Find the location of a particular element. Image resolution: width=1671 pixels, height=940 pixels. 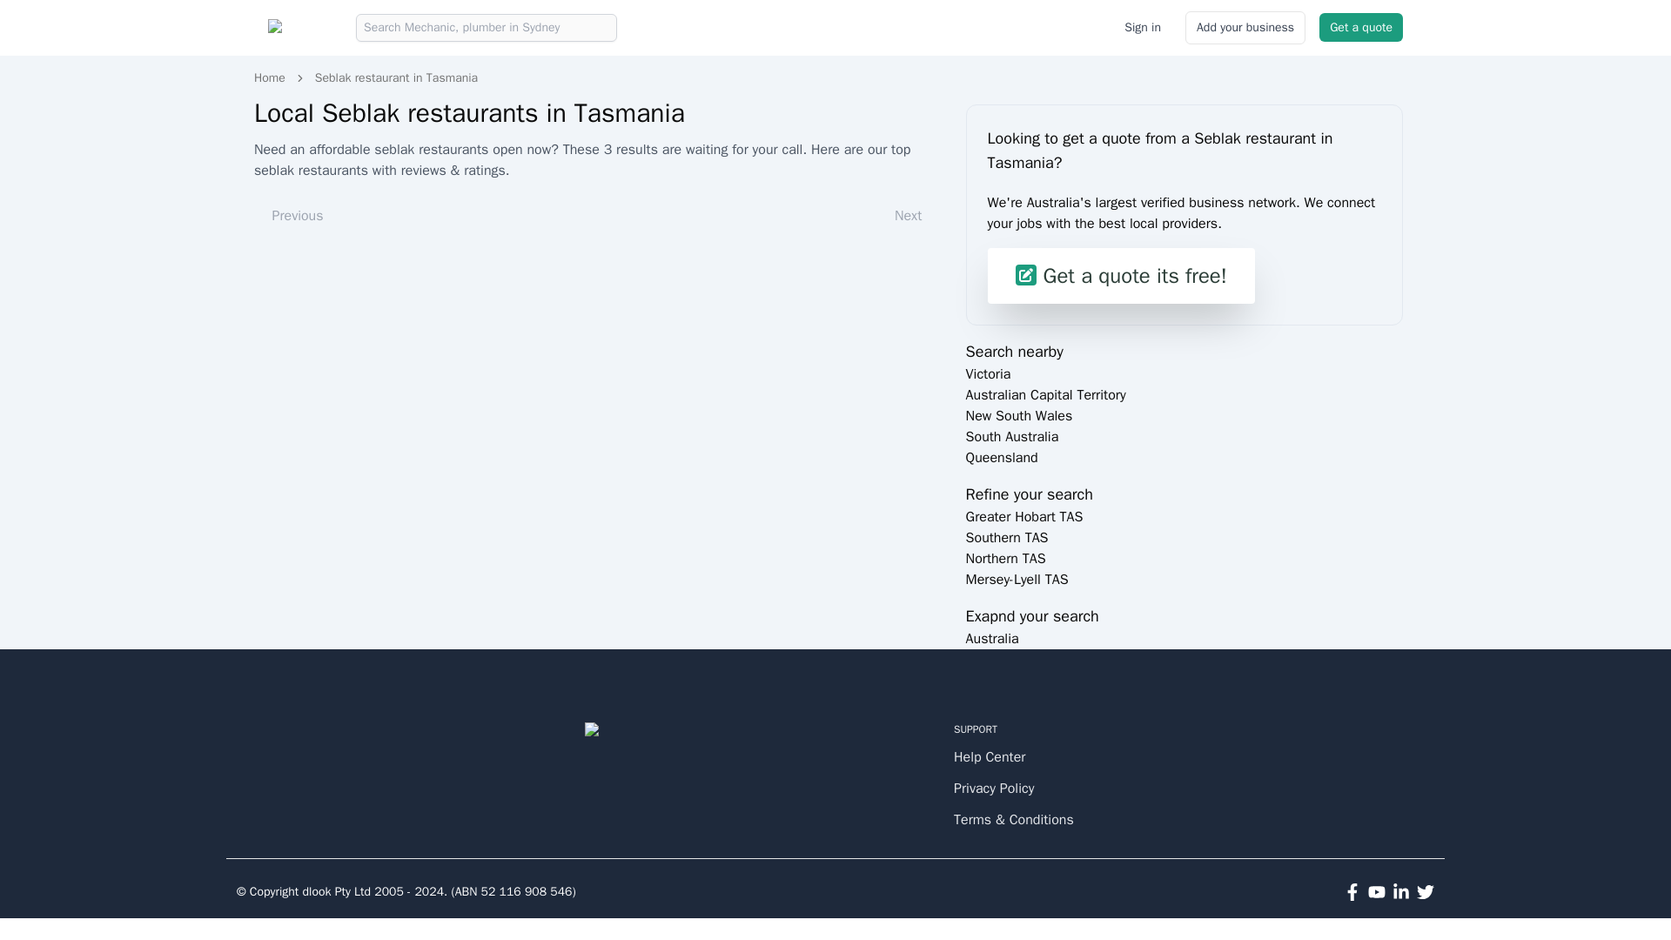

Get a quote is located at coordinates (1361, 27).